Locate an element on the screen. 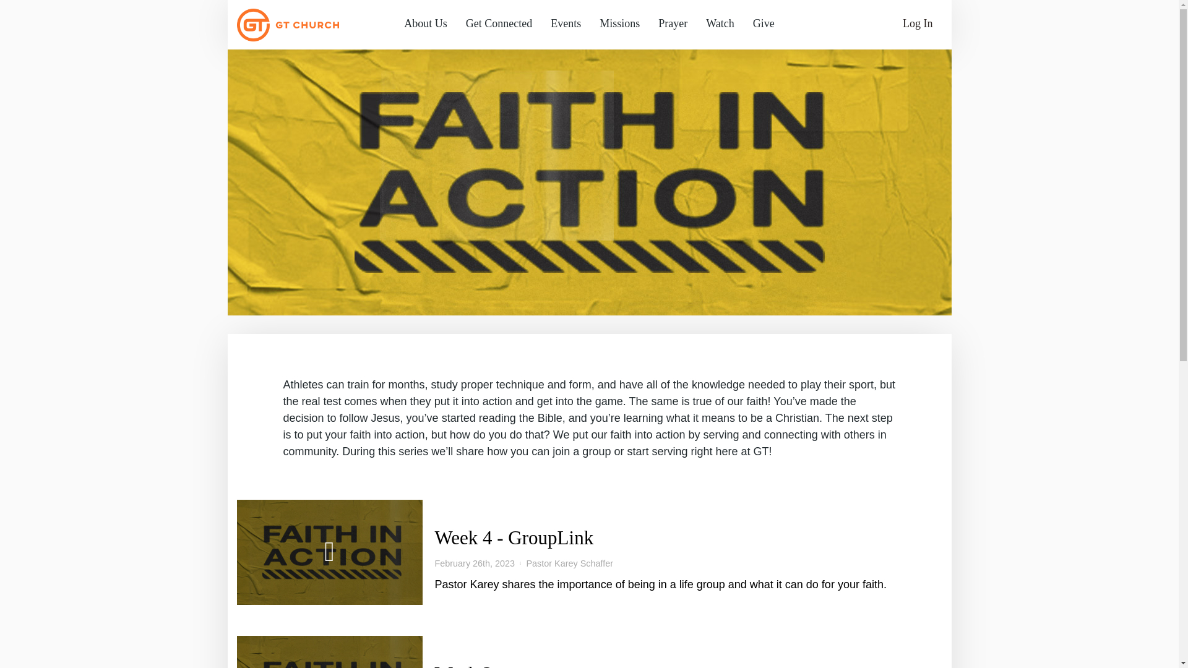  Prayer is located at coordinates (672, 24).